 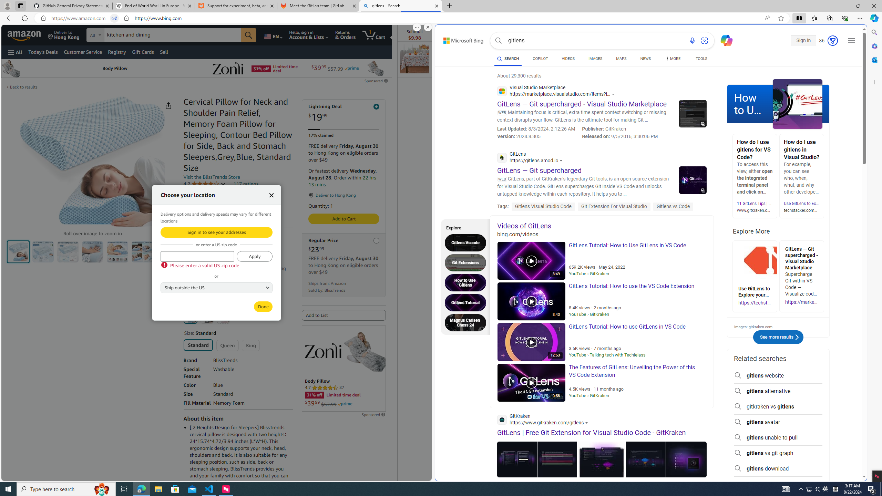 What do you see at coordinates (197, 256) in the screenshot?
I see `or enter a US zip code` at bounding box center [197, 256].